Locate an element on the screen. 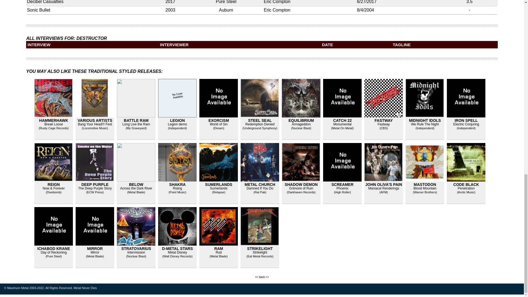  Break Loose is located at coordinates (53, 124).